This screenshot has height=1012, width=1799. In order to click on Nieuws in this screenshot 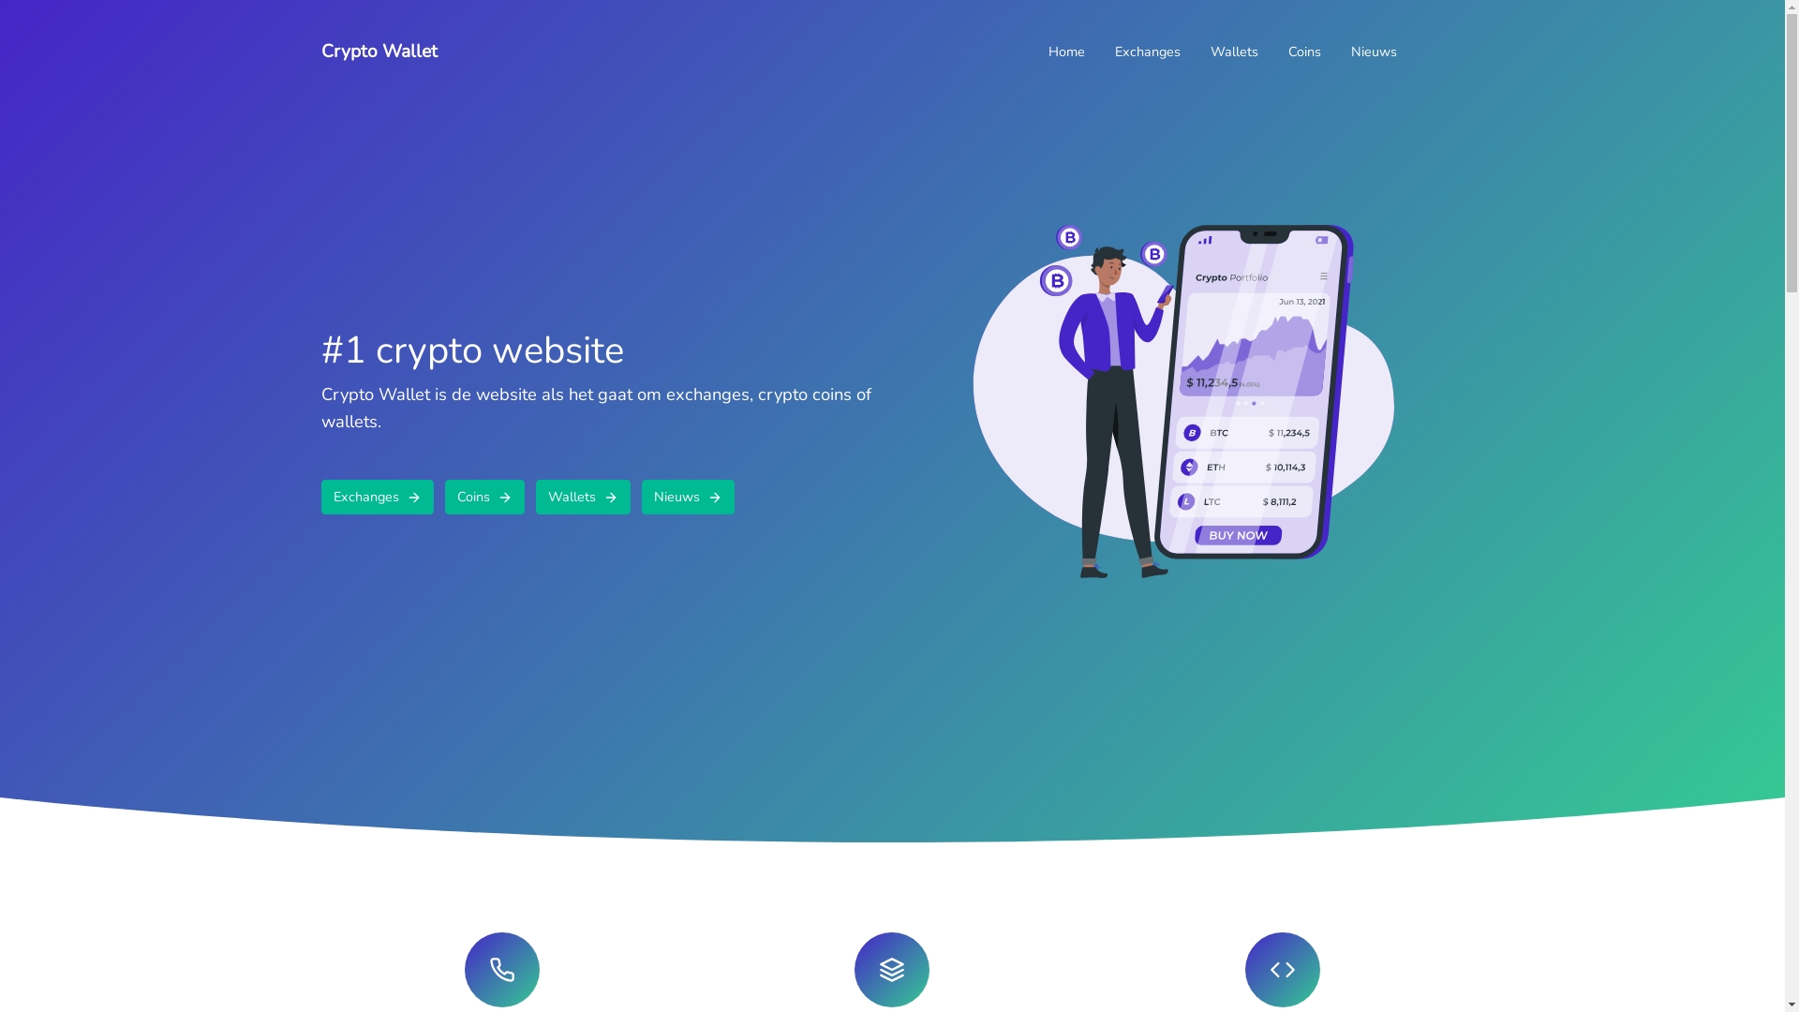, I will do `click(688, 497)`.